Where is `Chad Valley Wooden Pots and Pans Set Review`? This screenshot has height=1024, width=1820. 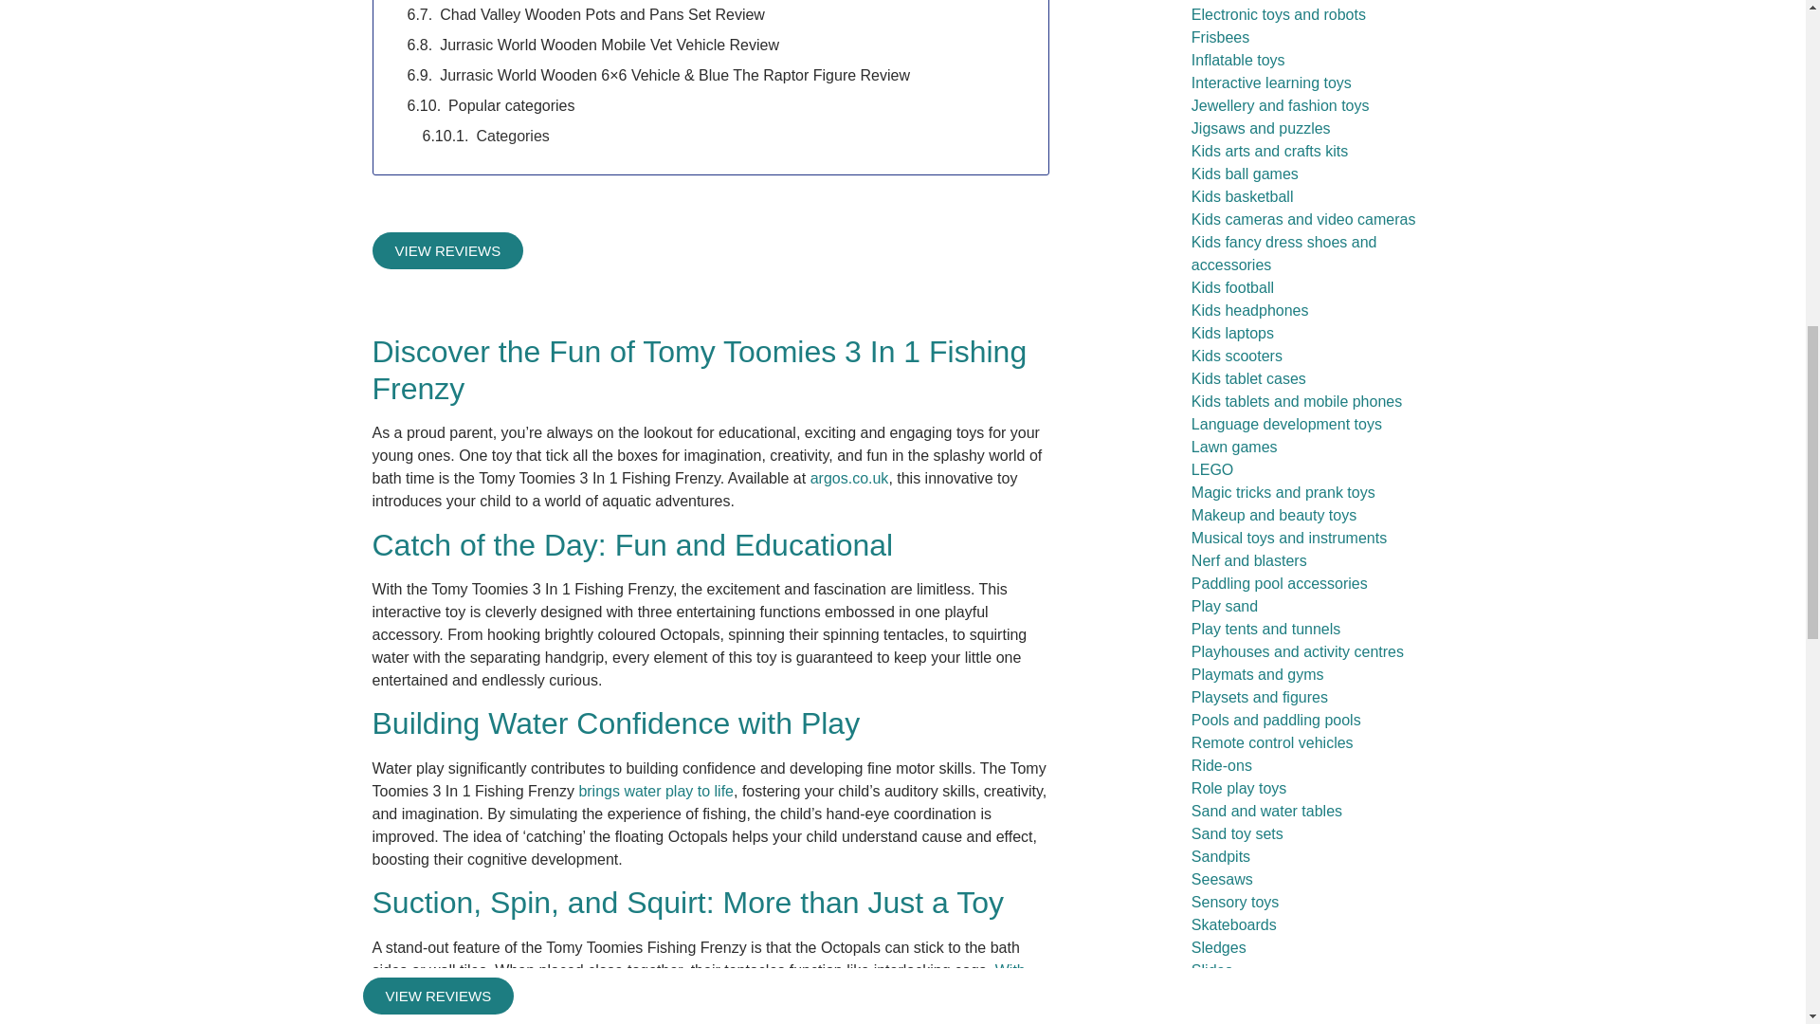
Chad Valley Wooden Pots and Pans Set Review is located at coordinates (602, 15).